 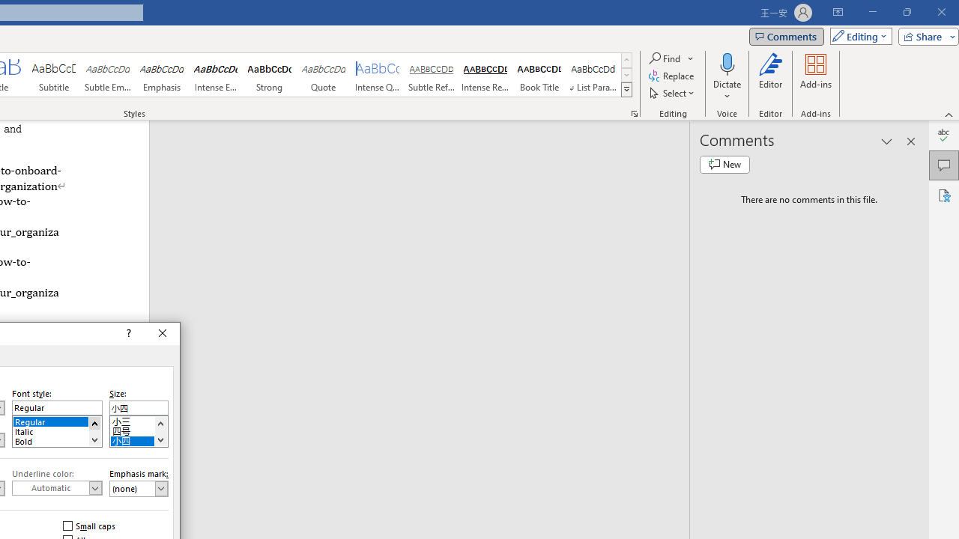 What do you see at coordinates (857, 36) in the screenshot?
I see `Editing` at bounding box center [857, 36].